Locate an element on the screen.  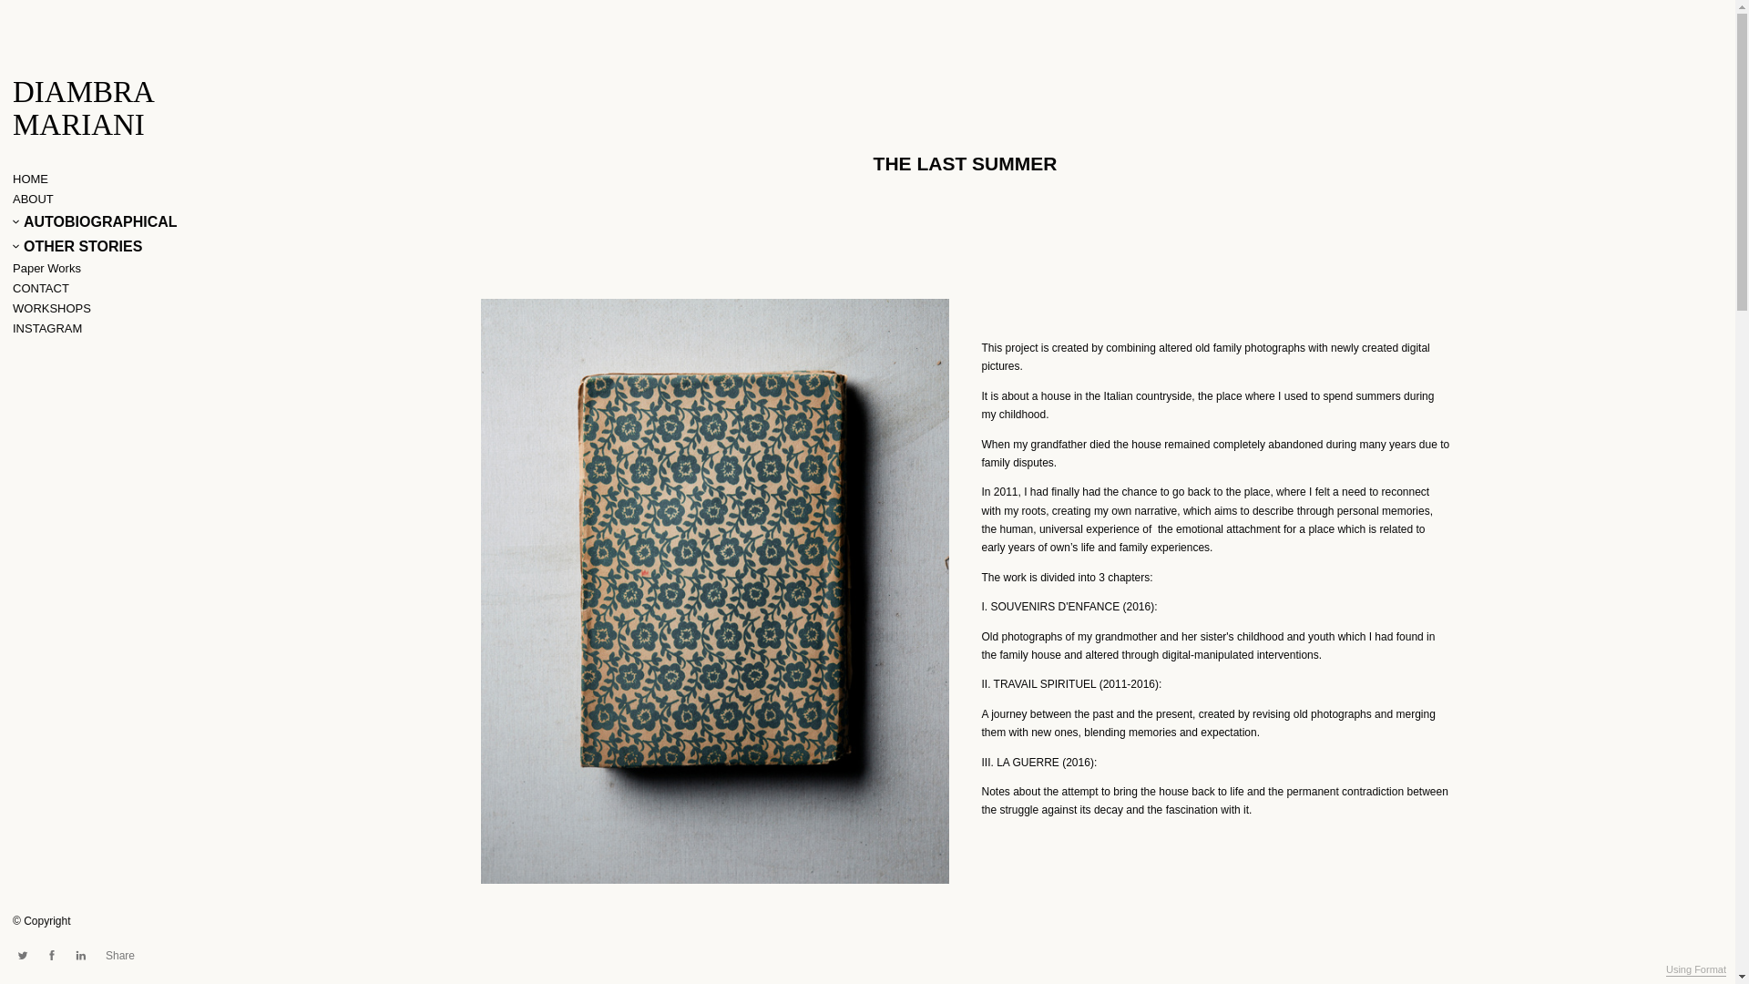
LinkedIn is located at coordinates (80, 955).